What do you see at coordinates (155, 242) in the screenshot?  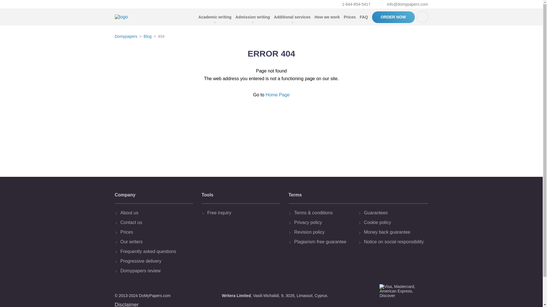 I see `Our writers` at bounding box center [155, 242].